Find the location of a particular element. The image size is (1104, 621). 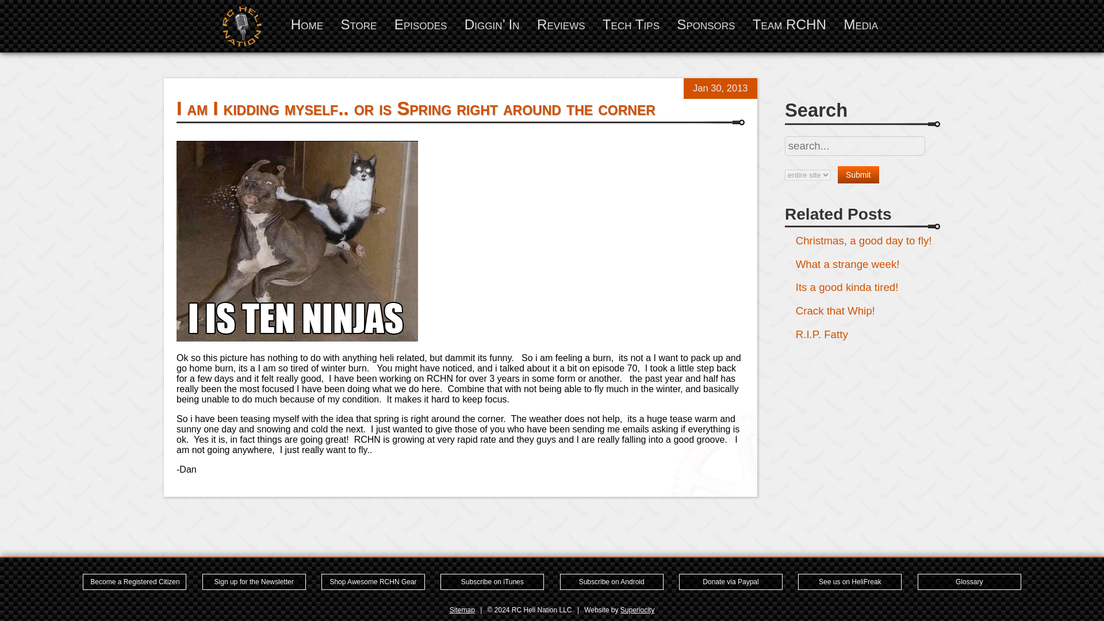

See us on HeliFreak is located at coordinates (850, 582).